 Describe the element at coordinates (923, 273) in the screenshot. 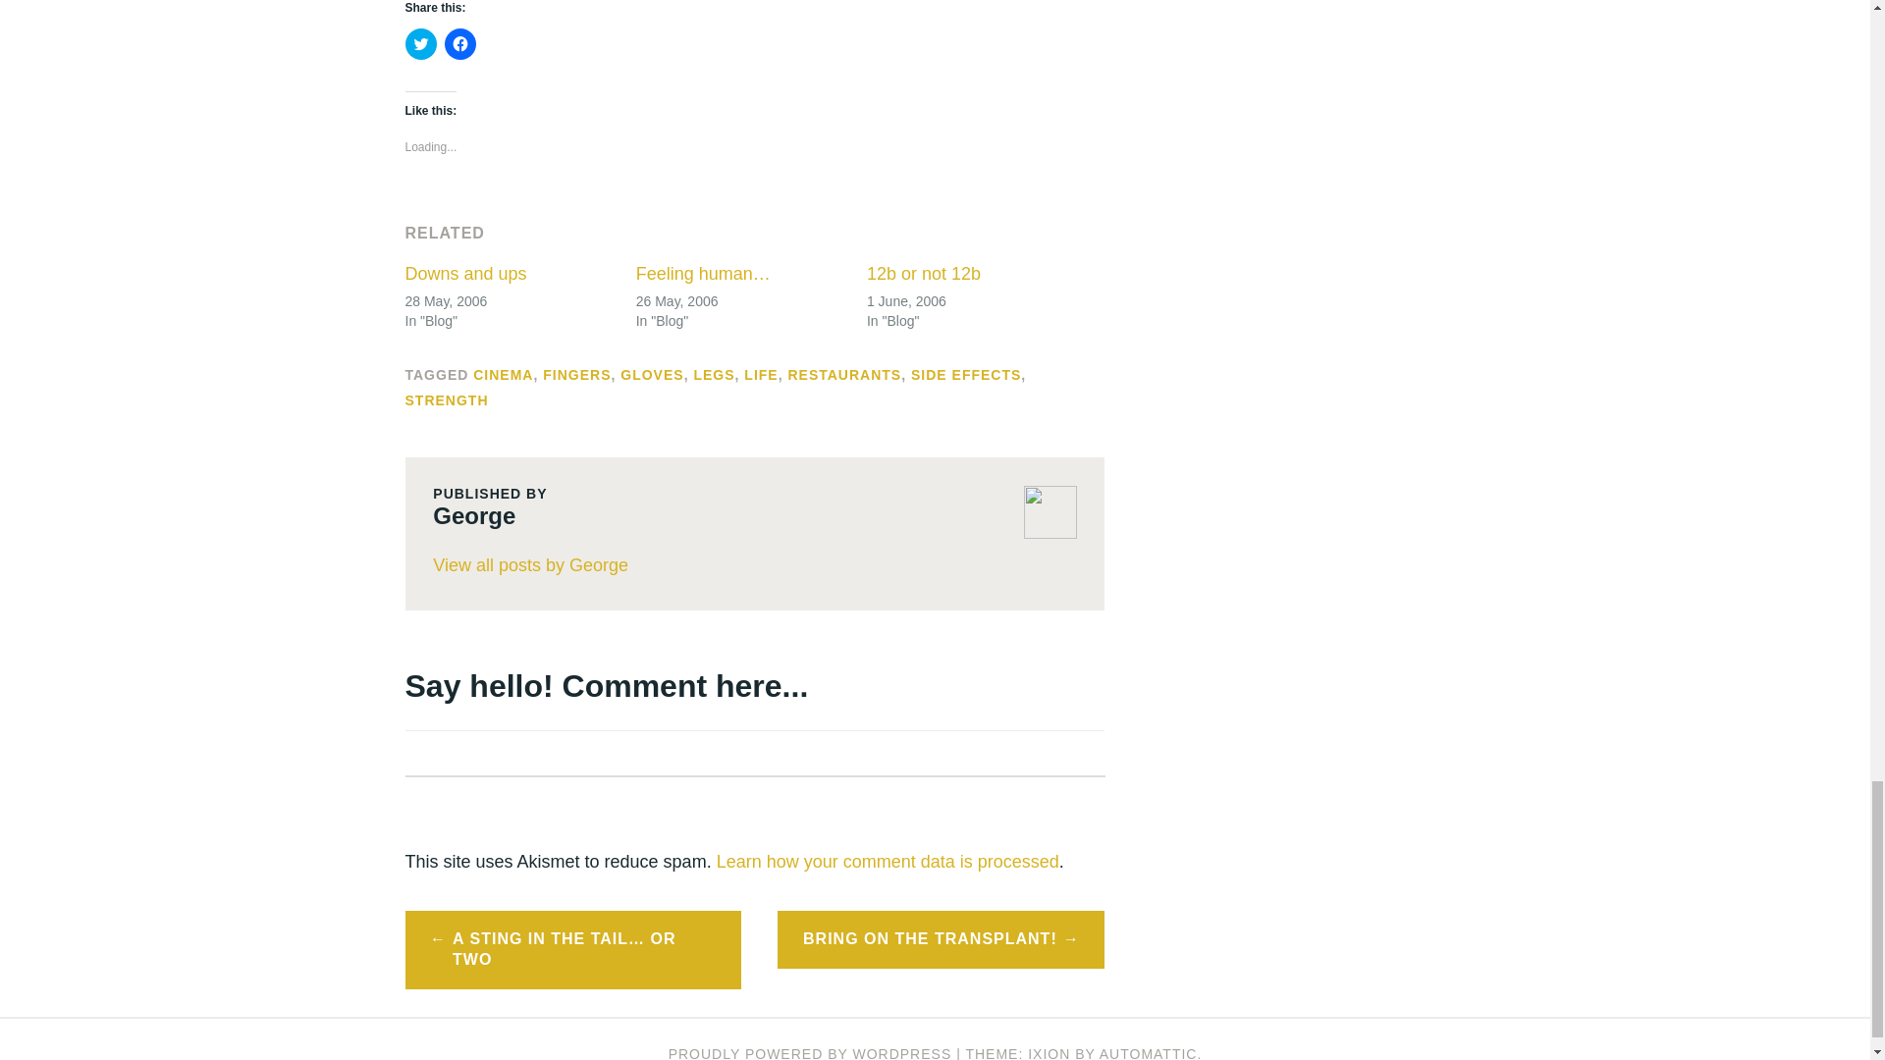

I see `12b or not 12b` at that location.